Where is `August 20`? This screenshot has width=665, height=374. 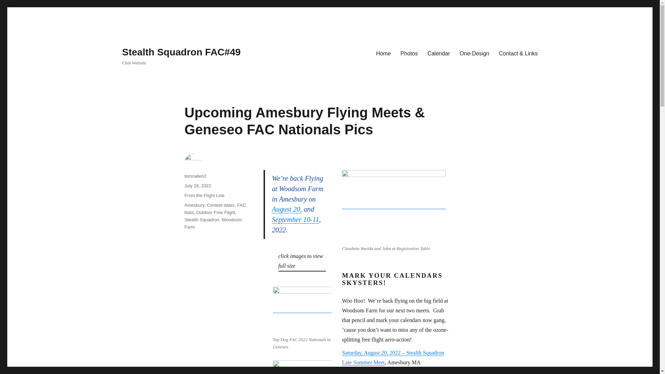
August 20 is located at coordinates (286, 209).